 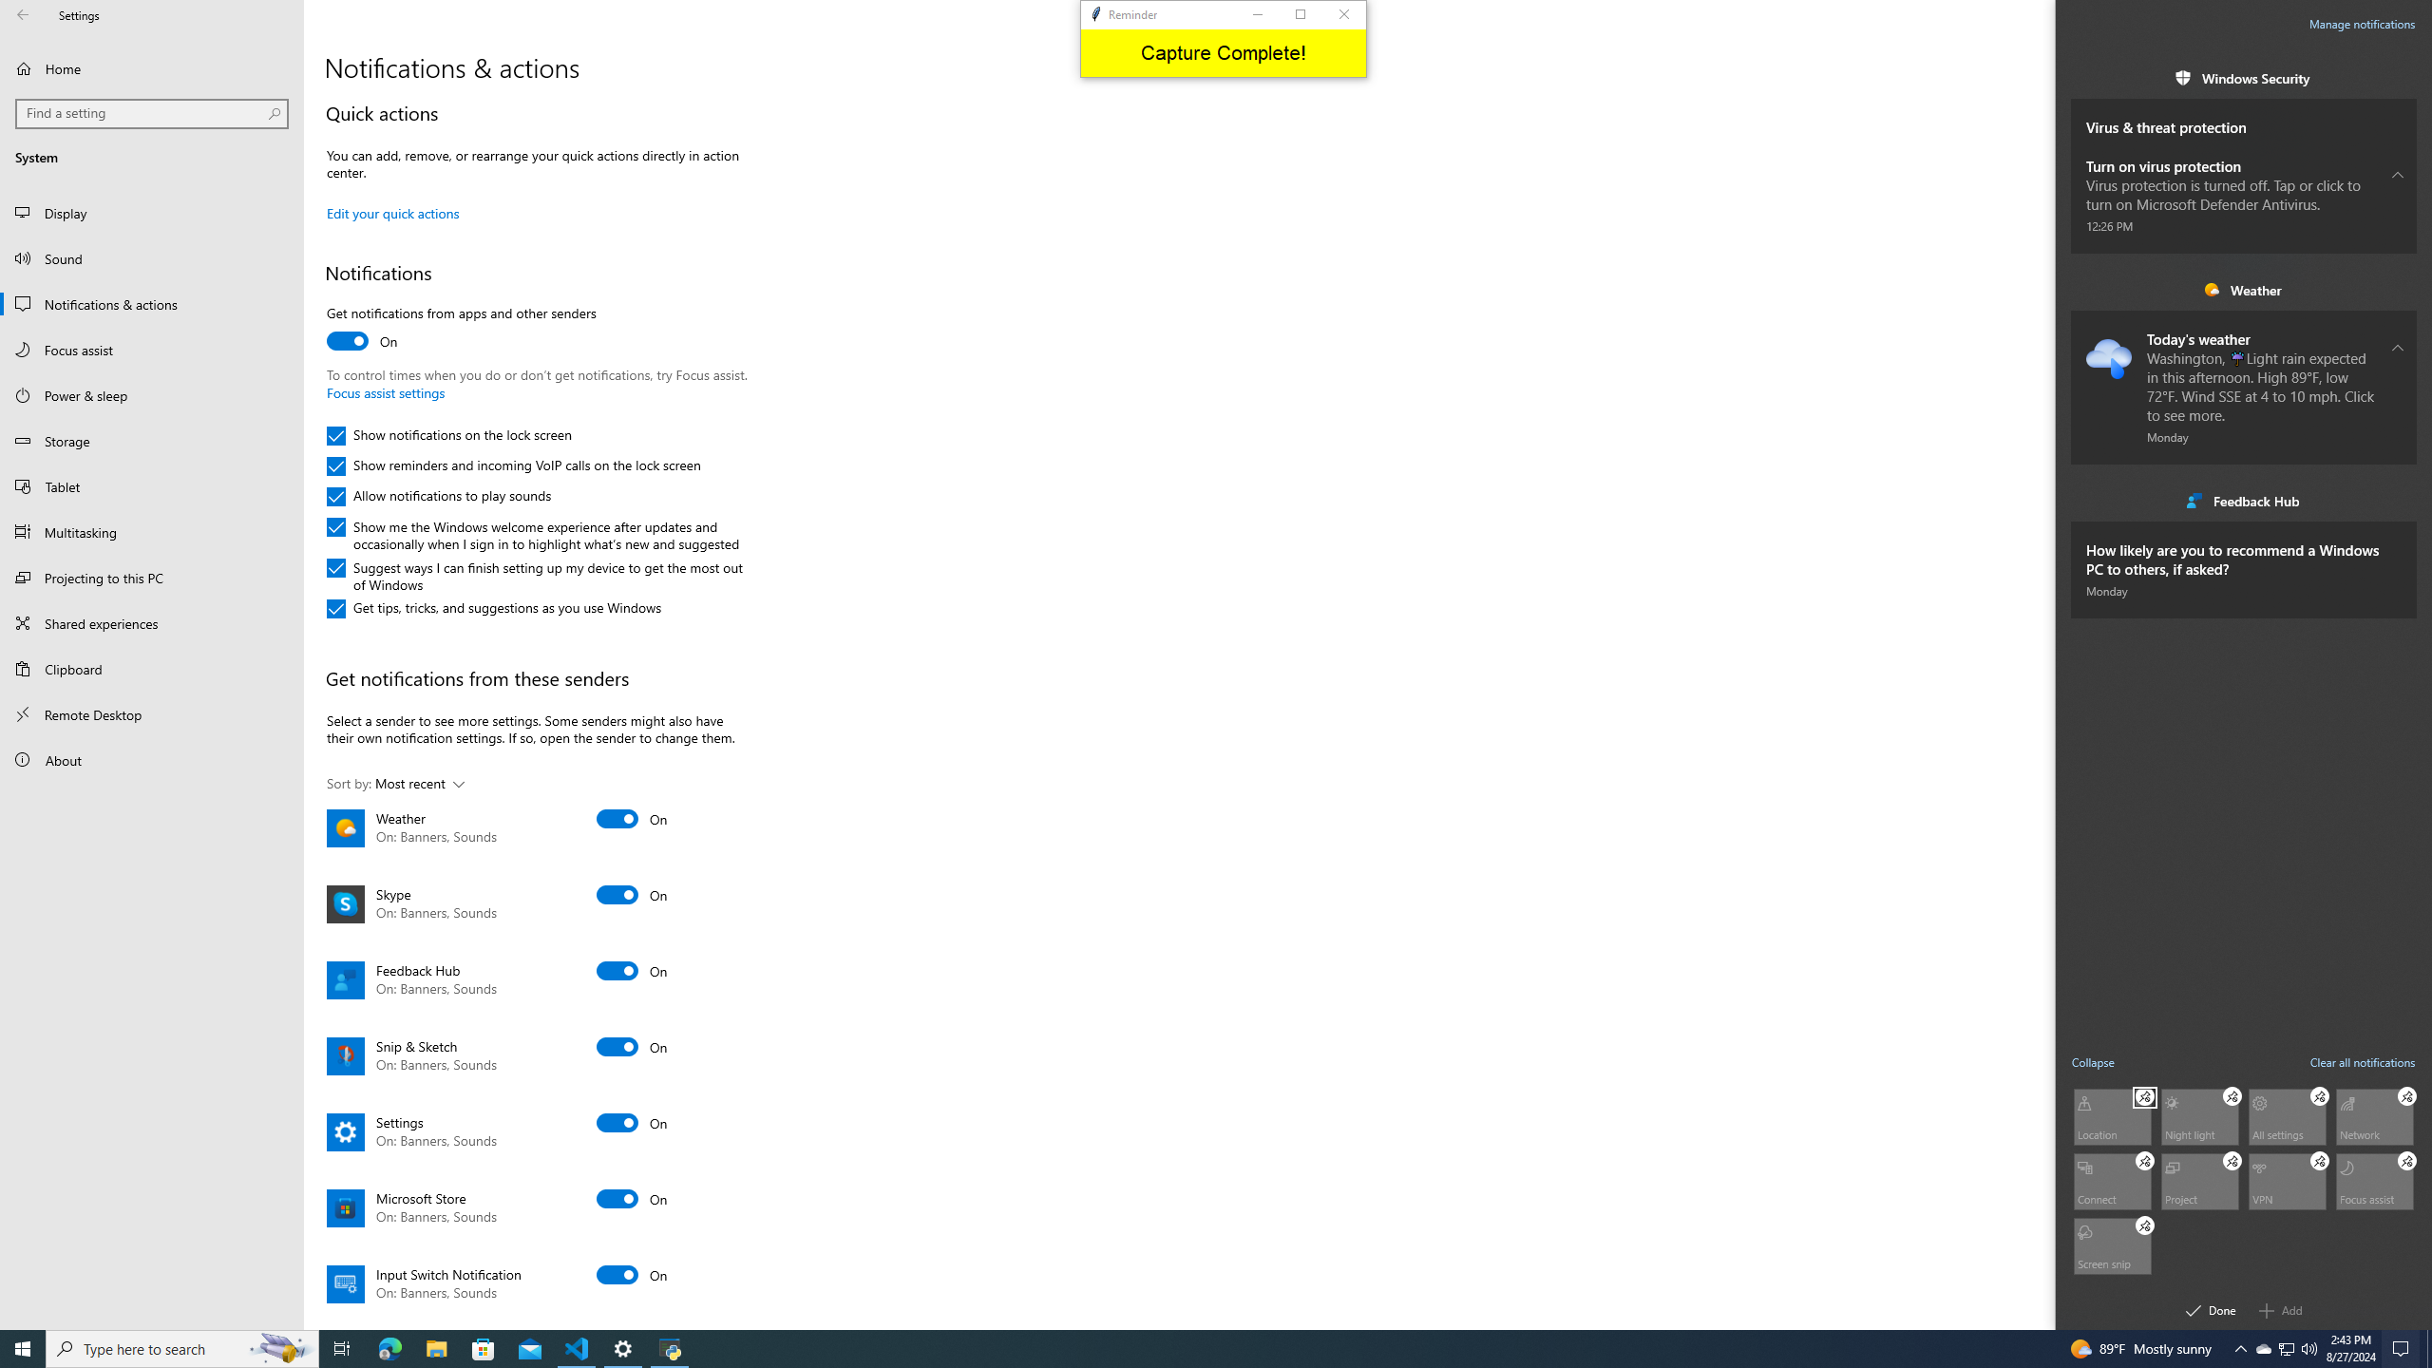 I want to click on Collapse quick actions, so click(x=2094, y=1061).